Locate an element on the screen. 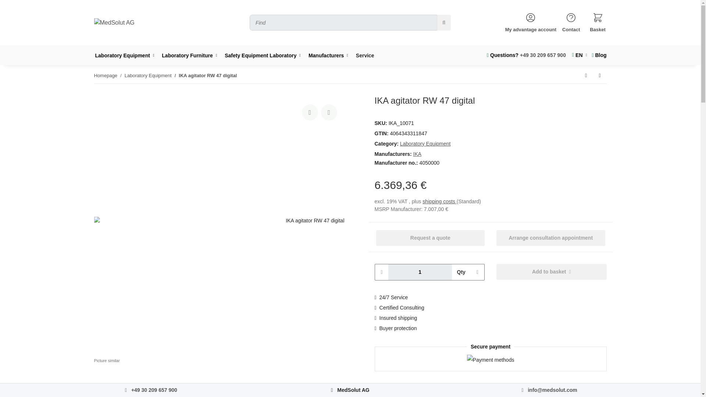 This screenshot has height=397, width=706. Service is located at coordinates (368, 56).